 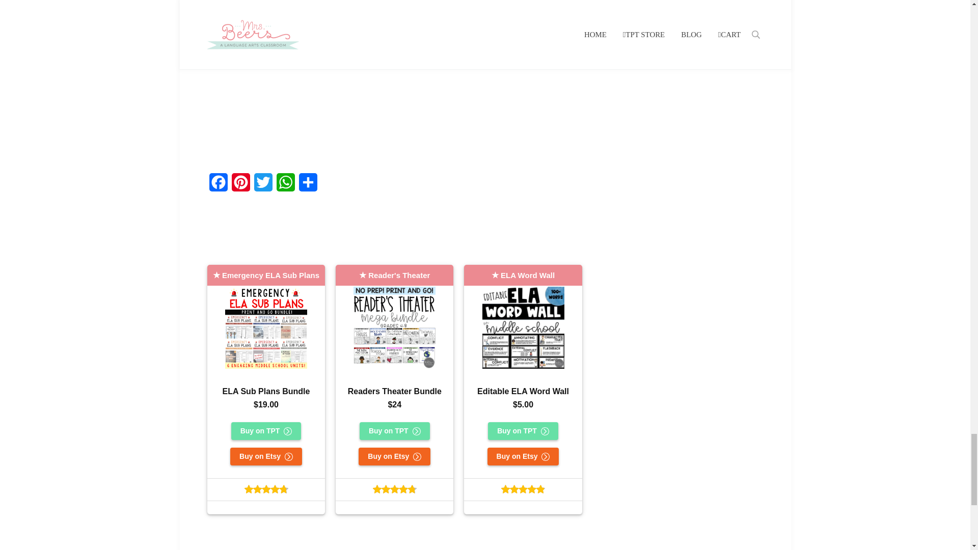 I want to click on Buy on Etsy, so click(x=523, y=456).